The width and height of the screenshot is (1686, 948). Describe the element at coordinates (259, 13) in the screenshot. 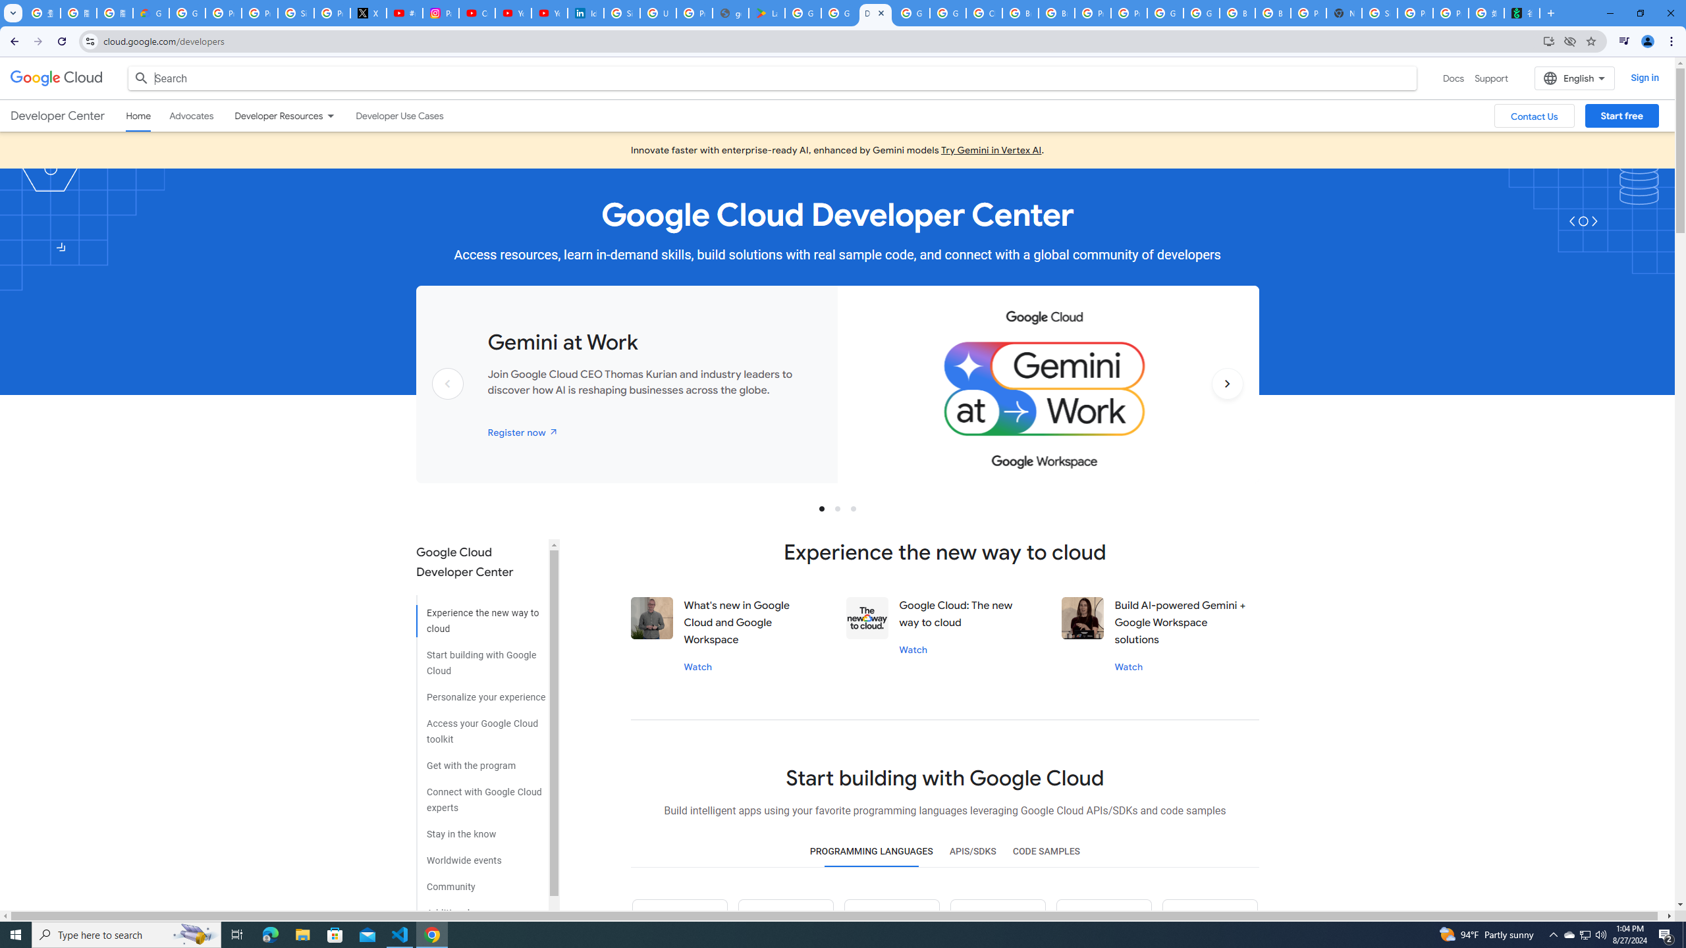

I see `Privacy Help Center - Policies Help` at that location.